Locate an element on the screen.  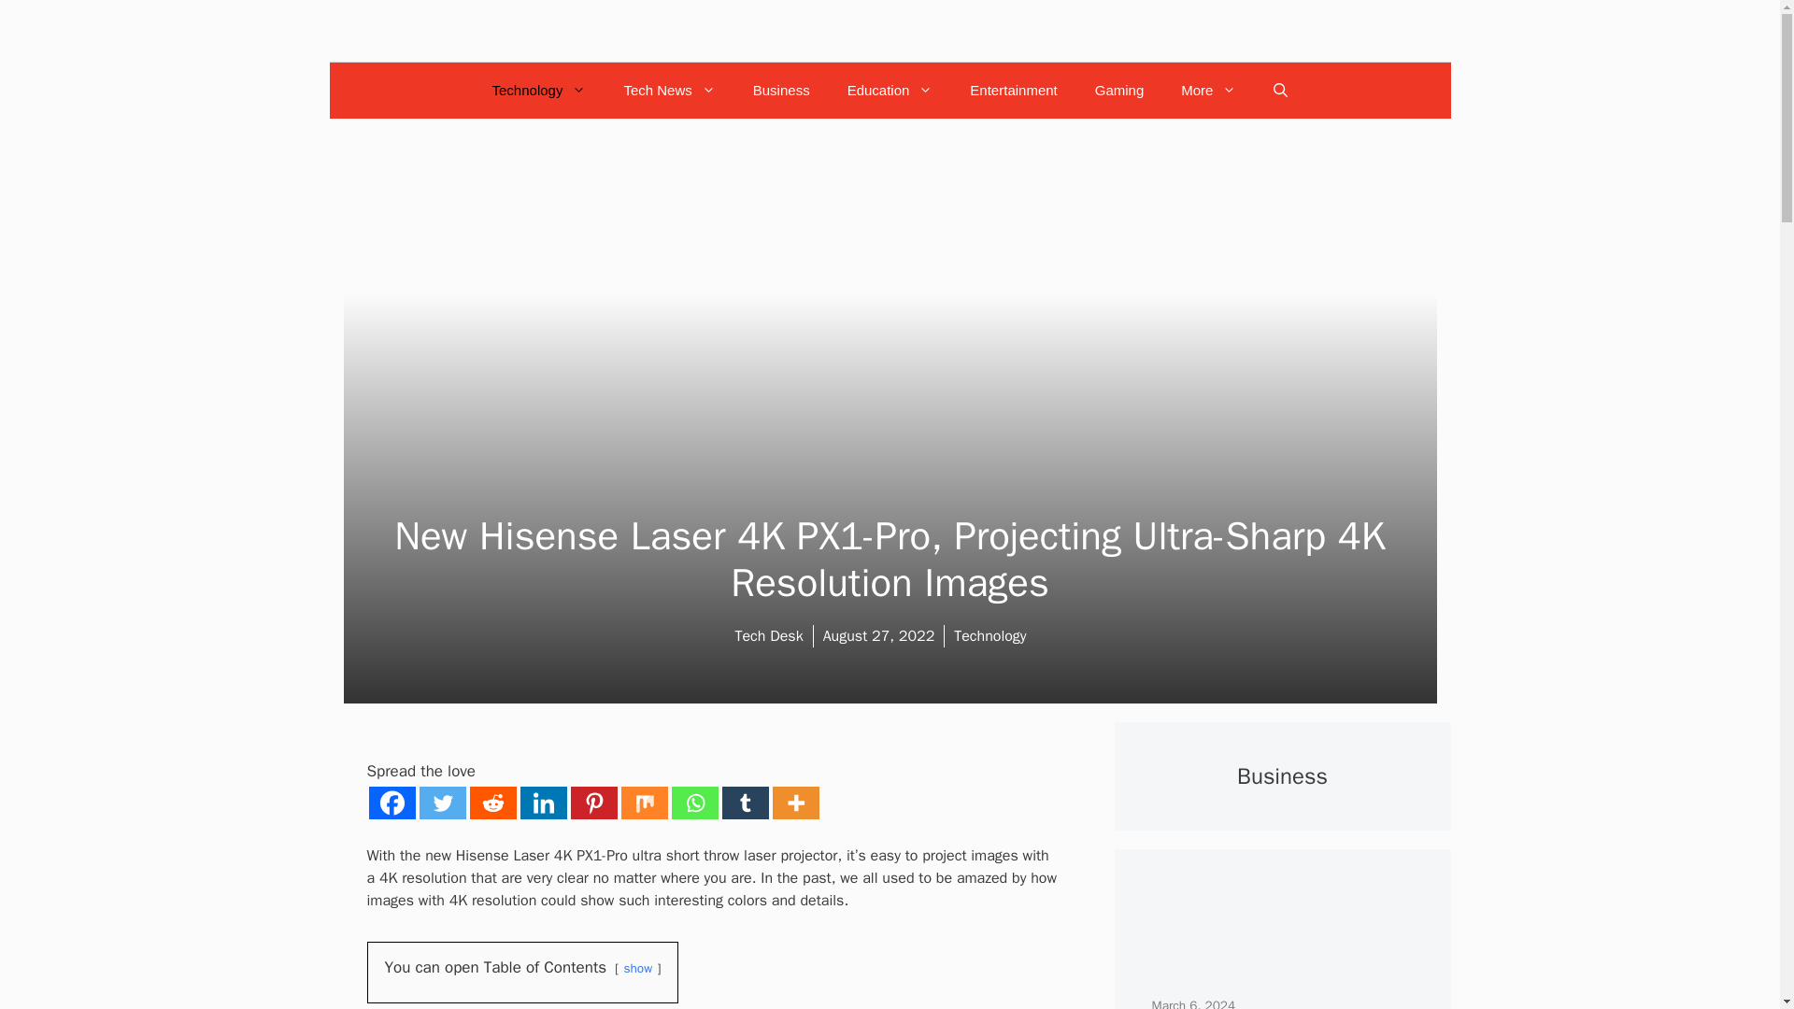
Gaming is located at coordinates (1119, 90).